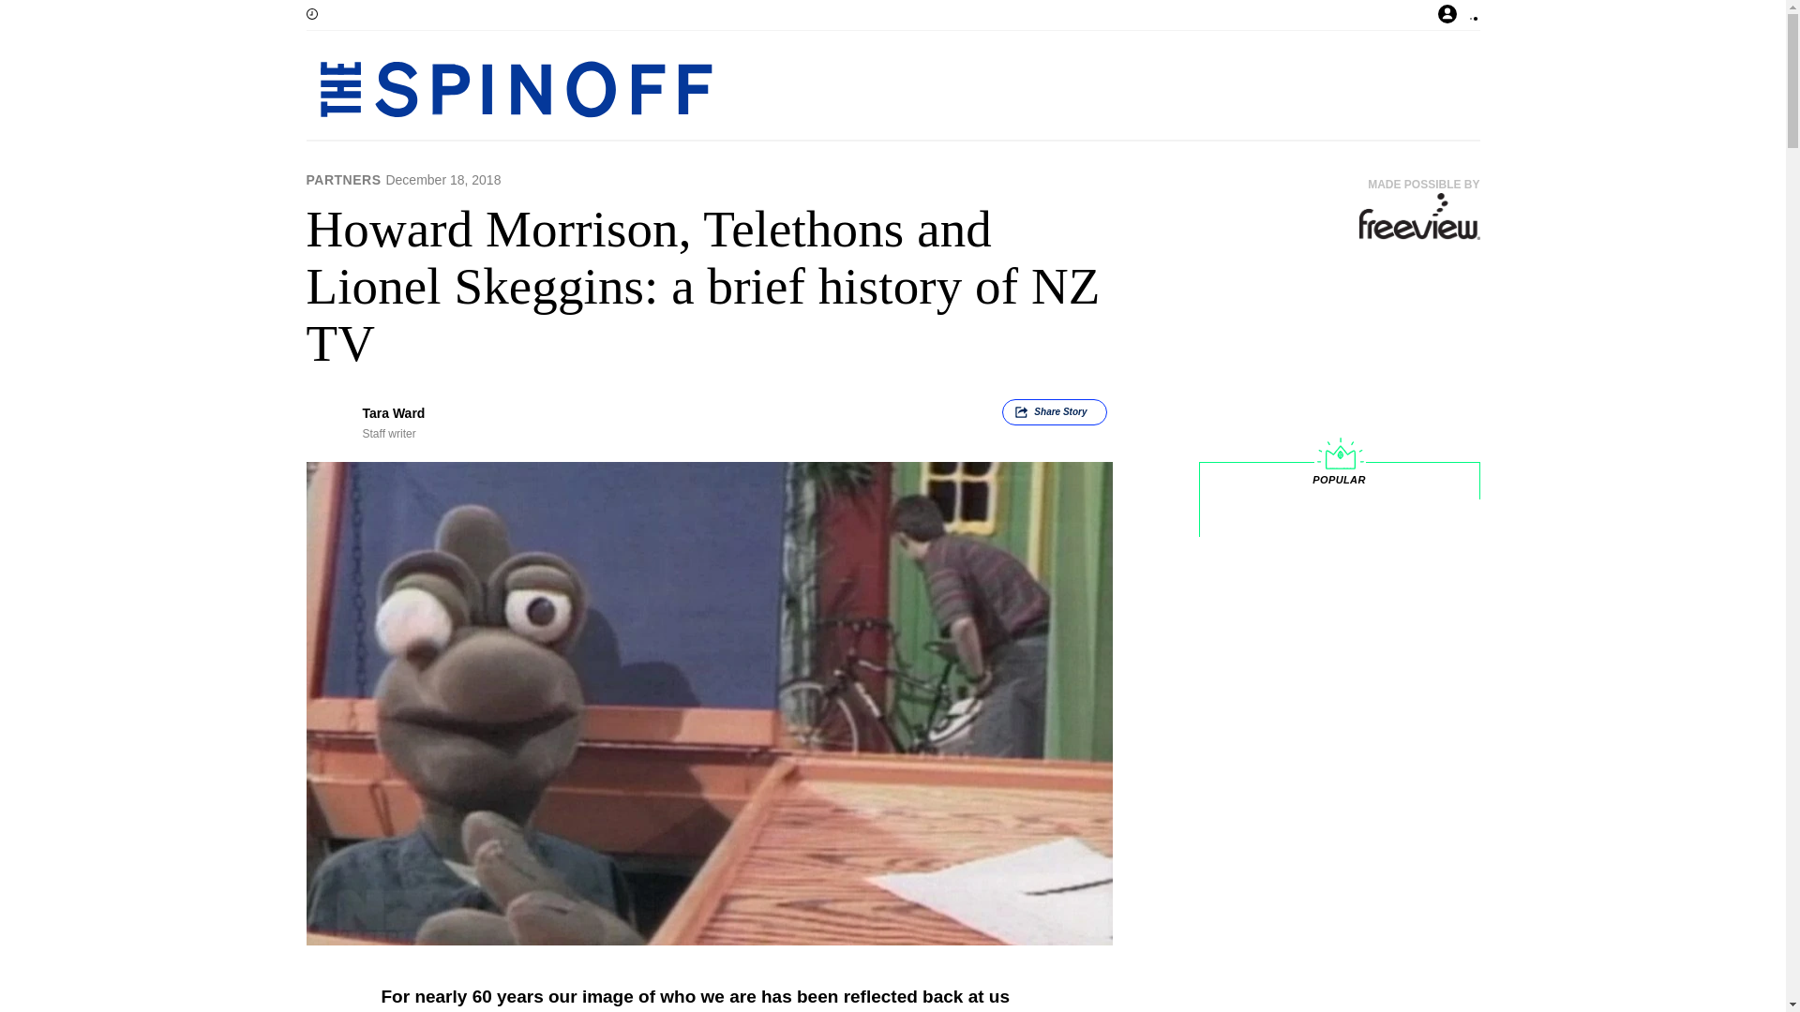 The height and width of the screenshot is (1012, 1800). I want to click on view all posts by Tara Ward, so click(393, 413).